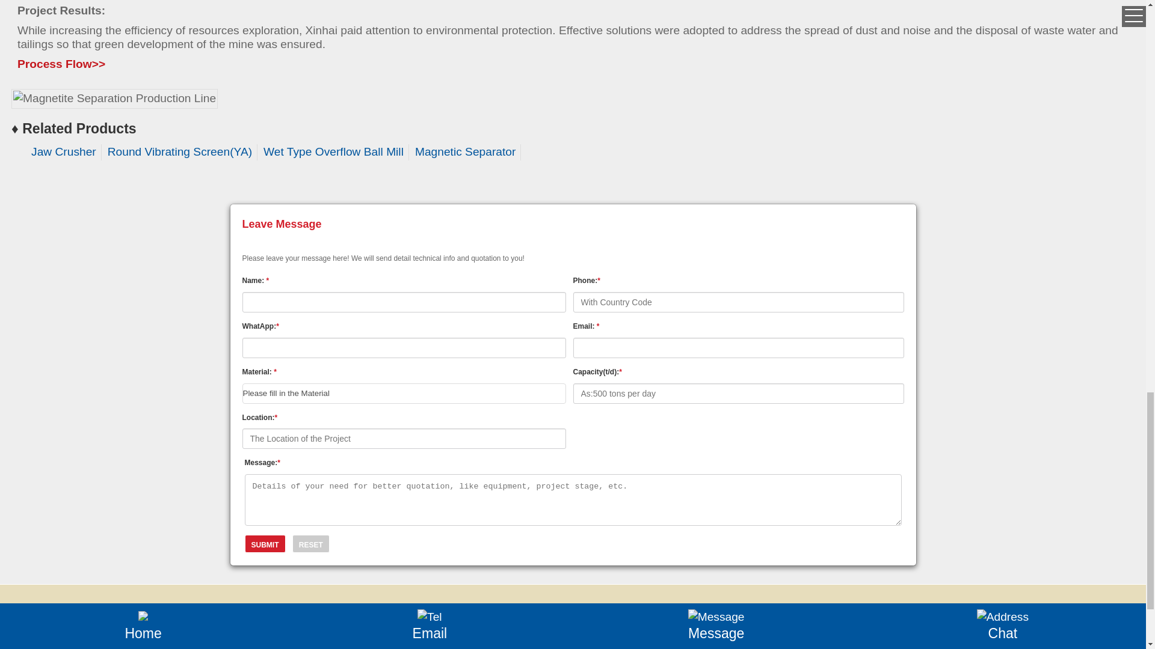 This screenshot has width=1155, height=649. Describe the element at coordinates (464, 151) in the screenshot. I see `Magnetic Separator` at that location.